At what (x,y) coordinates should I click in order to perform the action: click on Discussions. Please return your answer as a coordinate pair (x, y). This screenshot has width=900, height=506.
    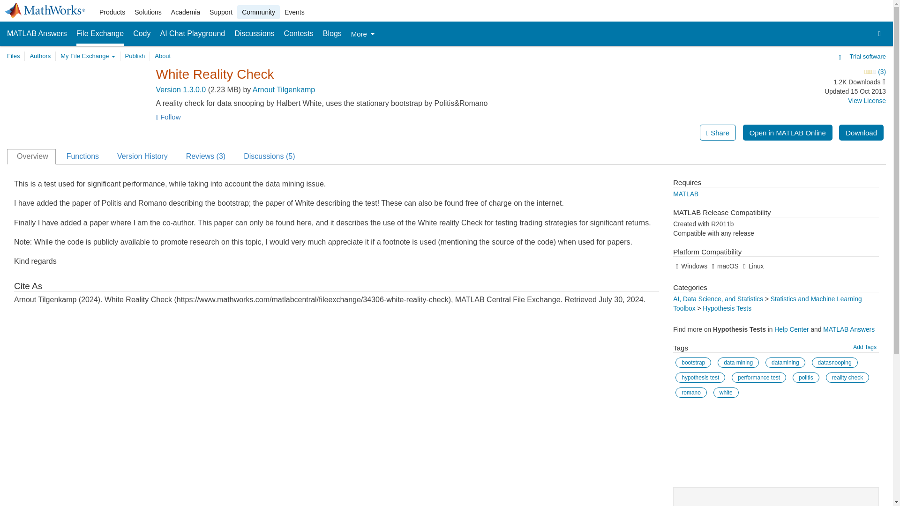
    Looking at the image, I should click on (254, 34).